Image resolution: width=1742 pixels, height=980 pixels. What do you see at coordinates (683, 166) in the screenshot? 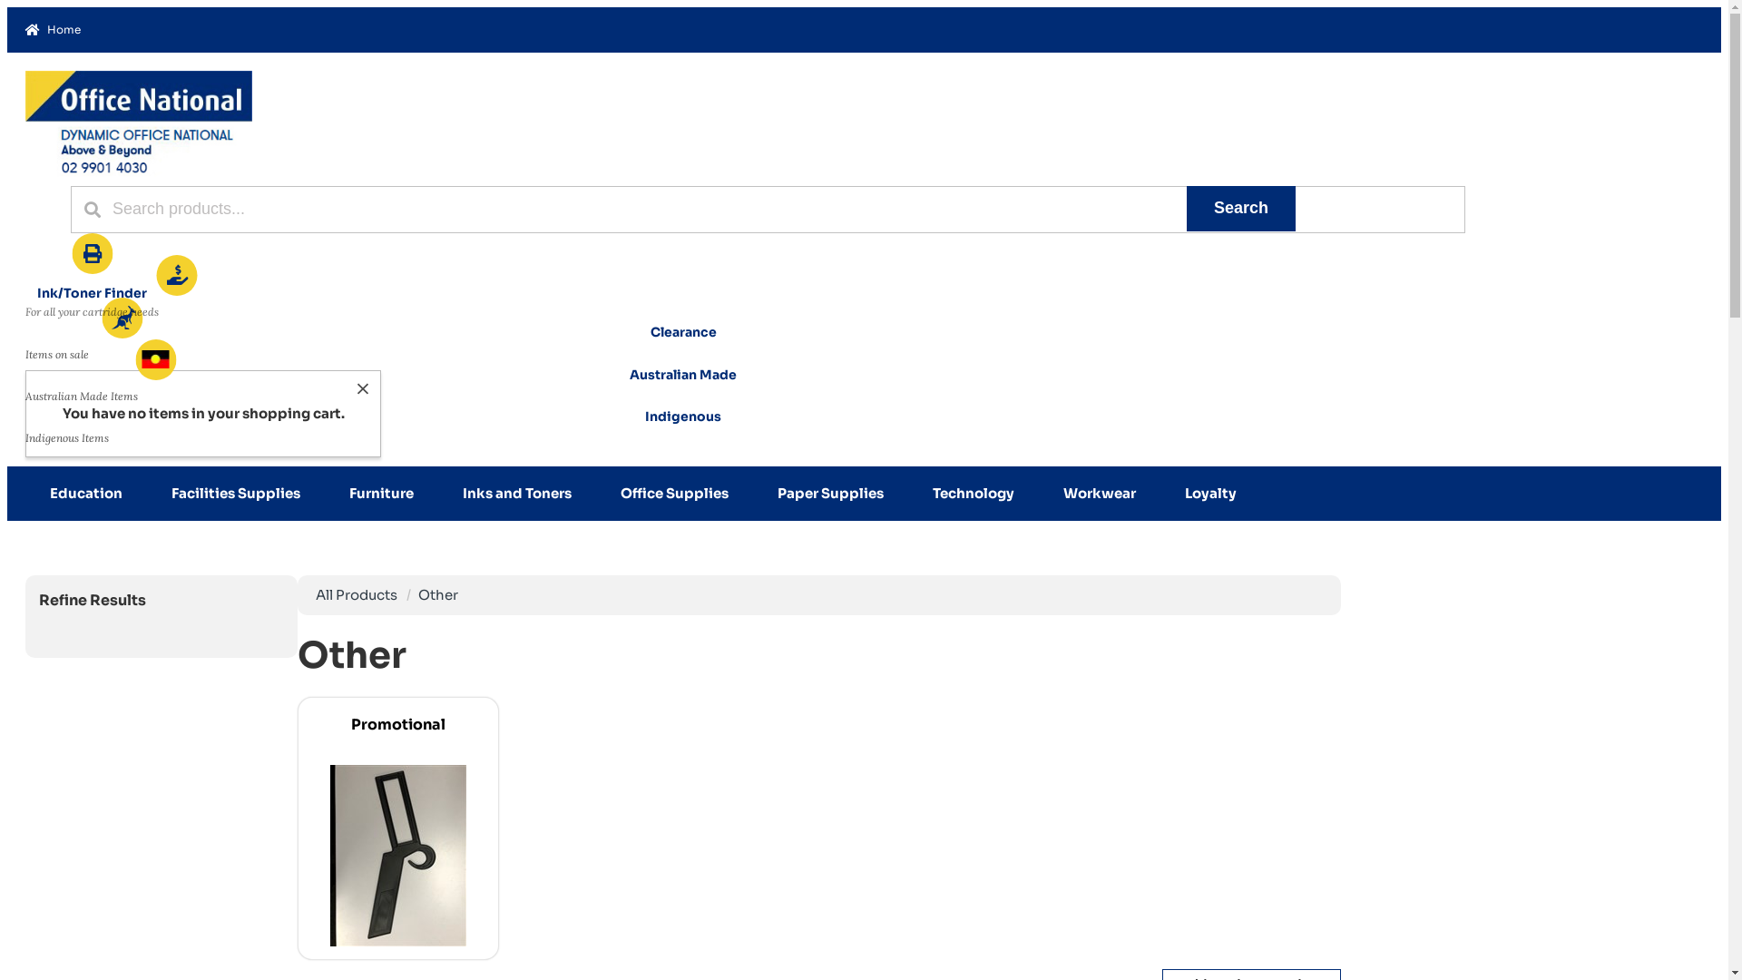
I see `Sustainable` at bounding box center [683, 166].